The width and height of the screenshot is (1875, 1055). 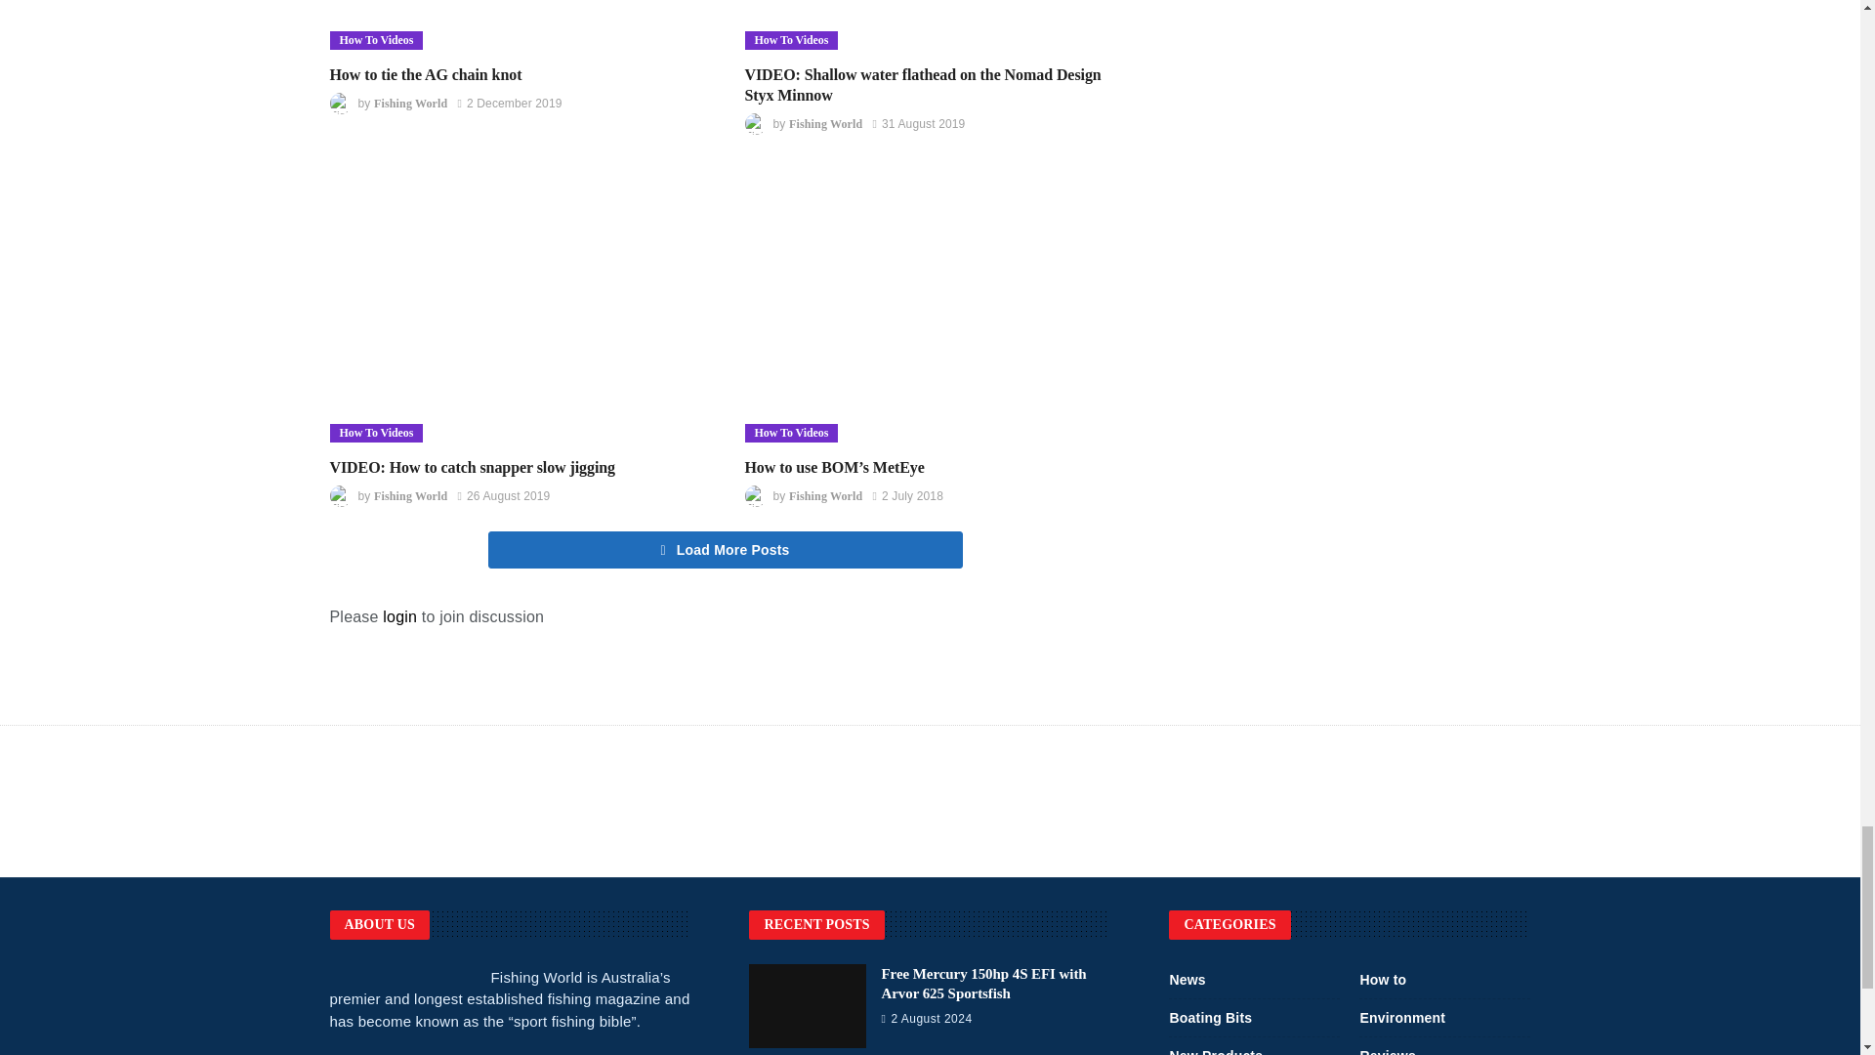 What do you see at coordinates (982, 983) in the screenshot?
I see `Free Mercury 150hp 4S EFI with Arvor 625 Sportsfish` at bounding box center [982, 983].